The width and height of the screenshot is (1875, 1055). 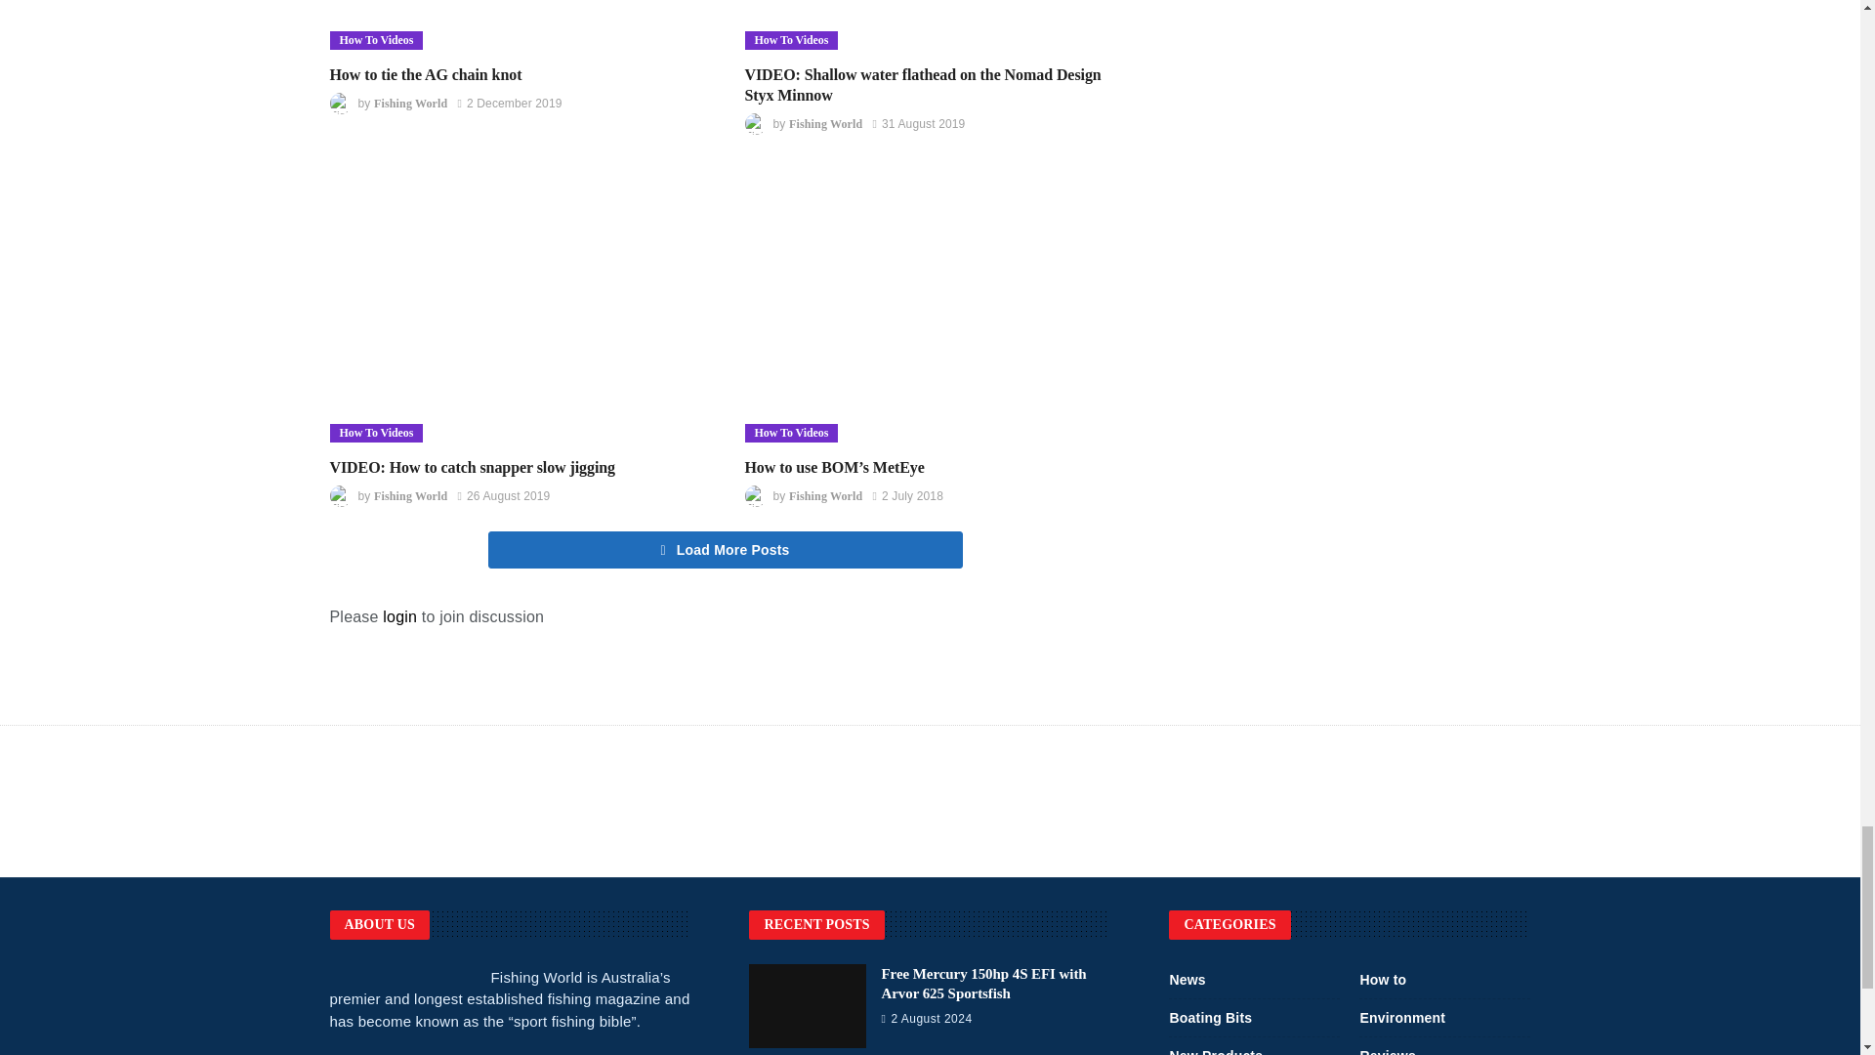 What do you see at coordinates (982, 983) in the screenshot?
I see `Free Mercury 150hp 4S EFI with Arvor 625 Sportsfish` at bounding box center [982, 983].